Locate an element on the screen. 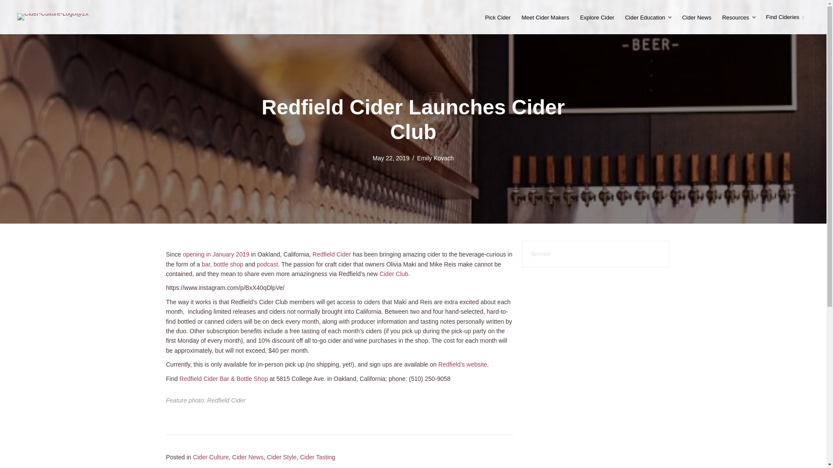  Explore Cider is located at coordinates (597, 17).